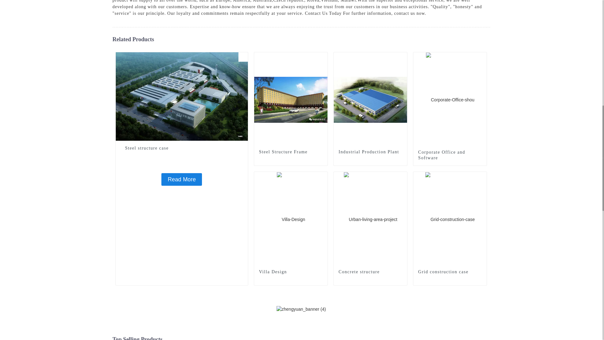 The height and width of the screenshot is (340, 604). What do you see at coordinates (243, 57) in the screenshot?
I see `Industrial-park-design-case` at bounding box center [243, 57].